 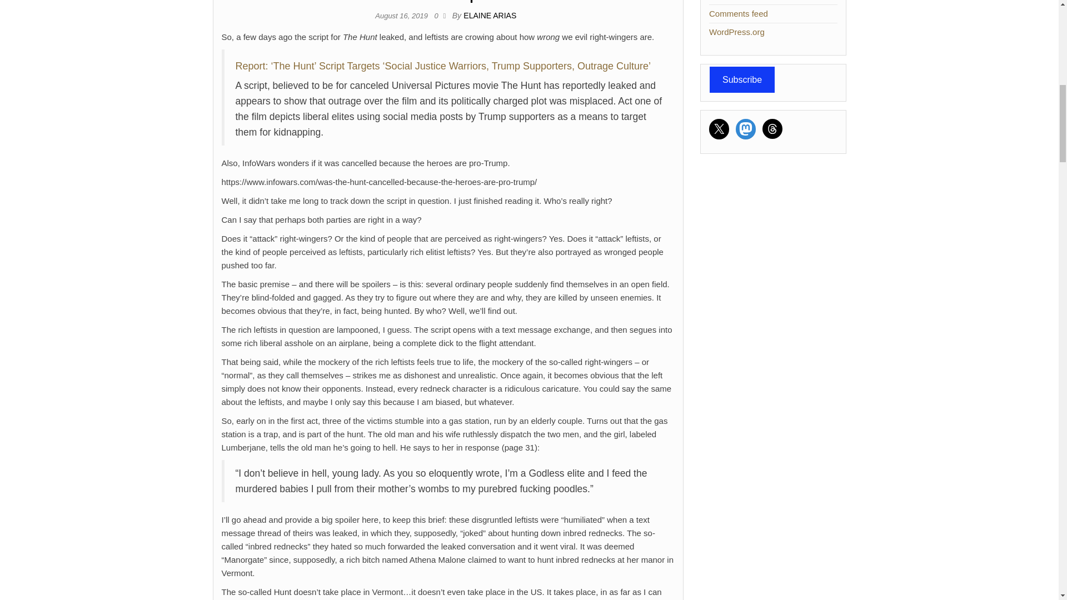 What do you see at coordinates (739, 13) in the screenshot?
I see `Comments feed` at bounding box center [739, 13].